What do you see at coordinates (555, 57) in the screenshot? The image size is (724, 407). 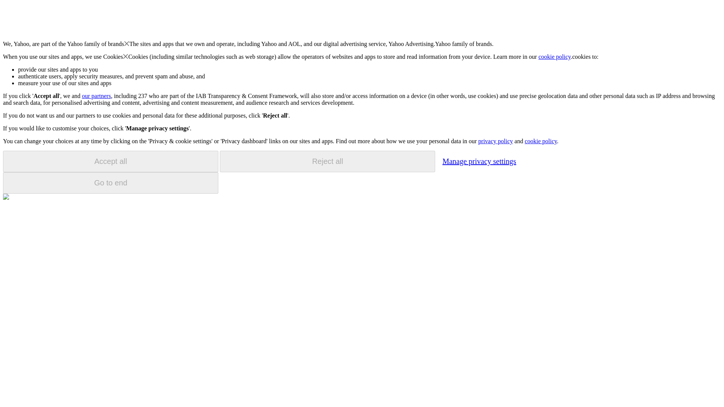 I see `cookie policy` at bounding box center [555, 57].